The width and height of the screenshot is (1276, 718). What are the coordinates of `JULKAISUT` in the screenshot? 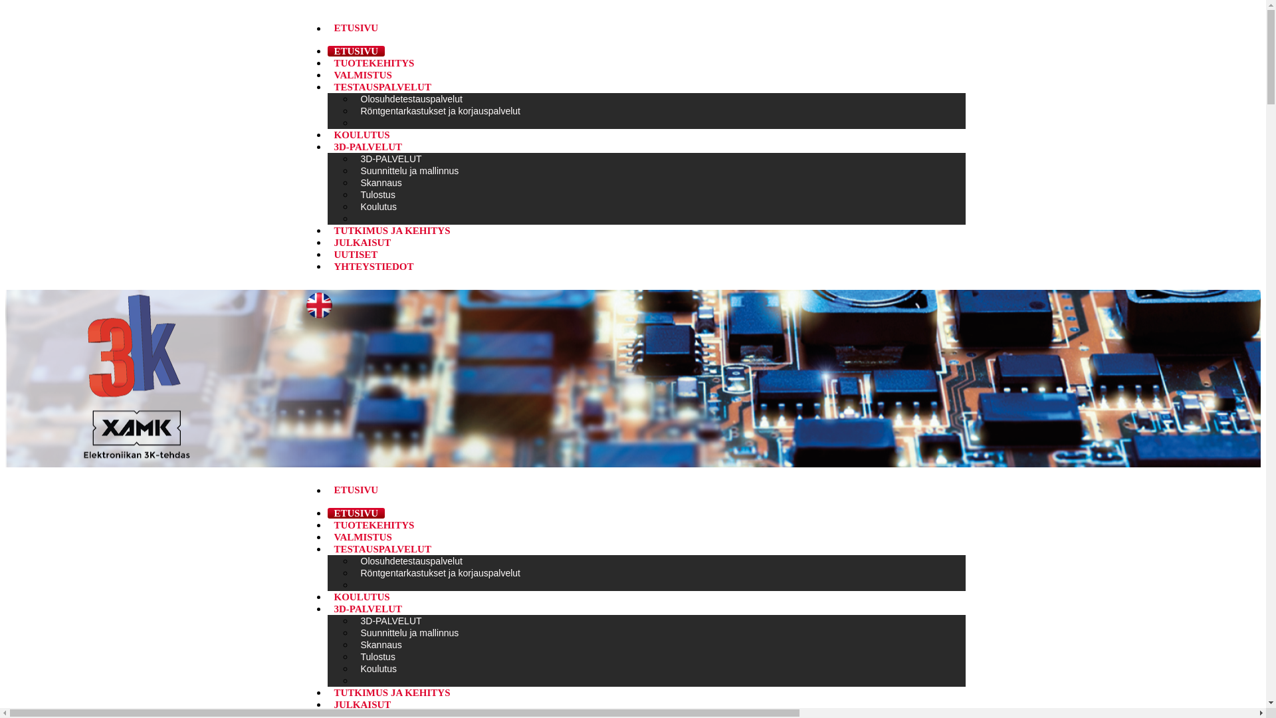 It's located at (362, 705).